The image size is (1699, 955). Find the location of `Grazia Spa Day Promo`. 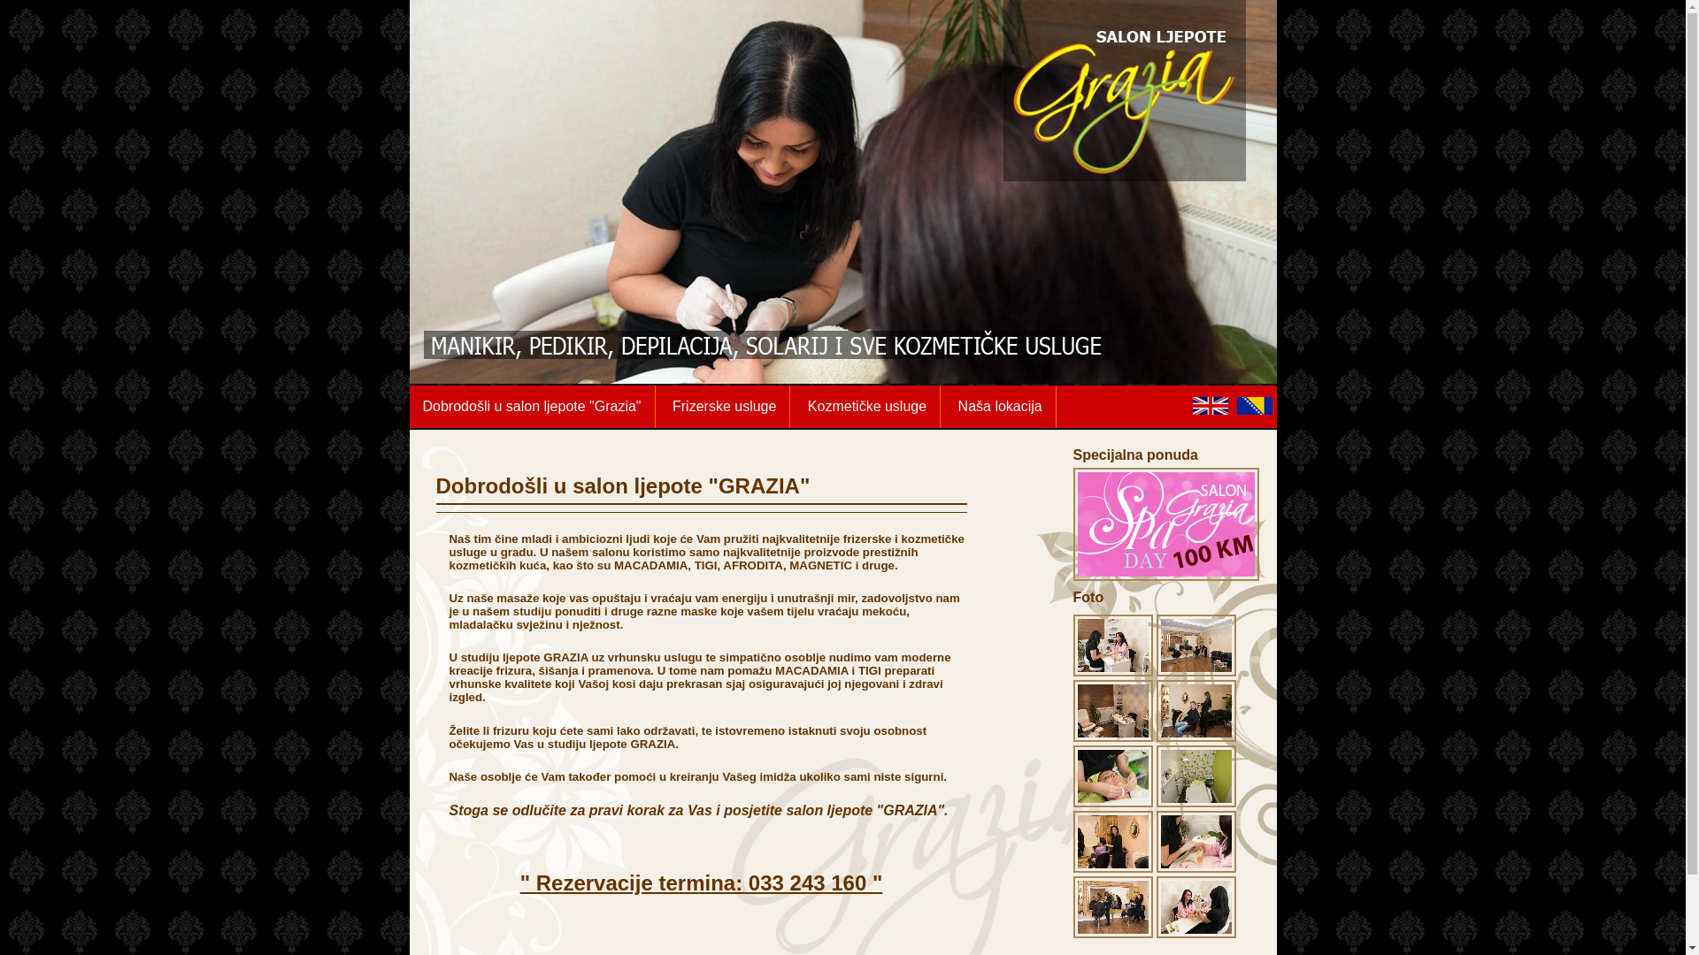

Grazia Spa Day Promo is located at coordinates (1165, 577).